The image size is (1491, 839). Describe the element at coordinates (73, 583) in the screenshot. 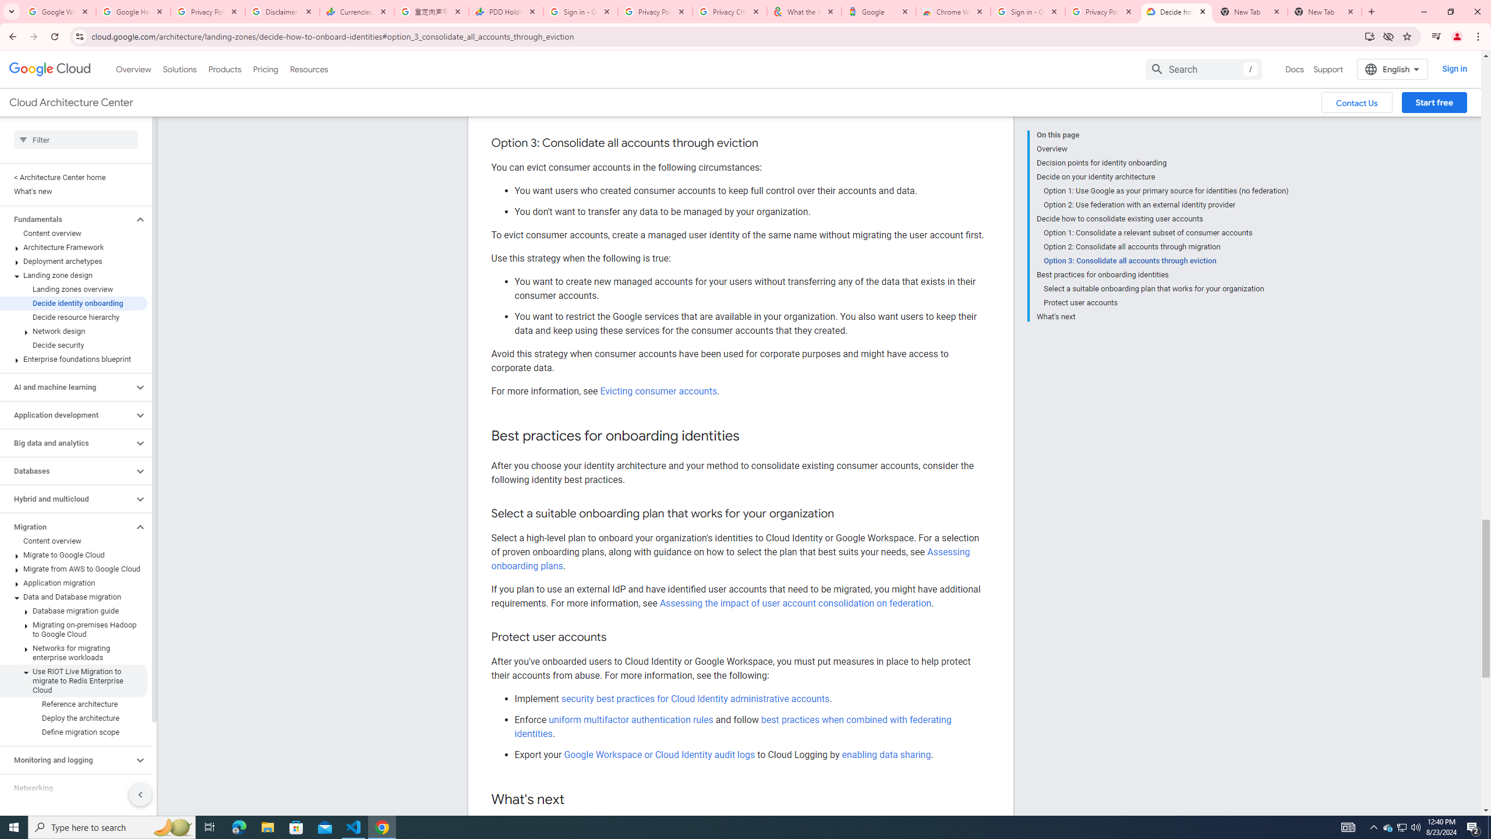

I see `Application migration` at that location.